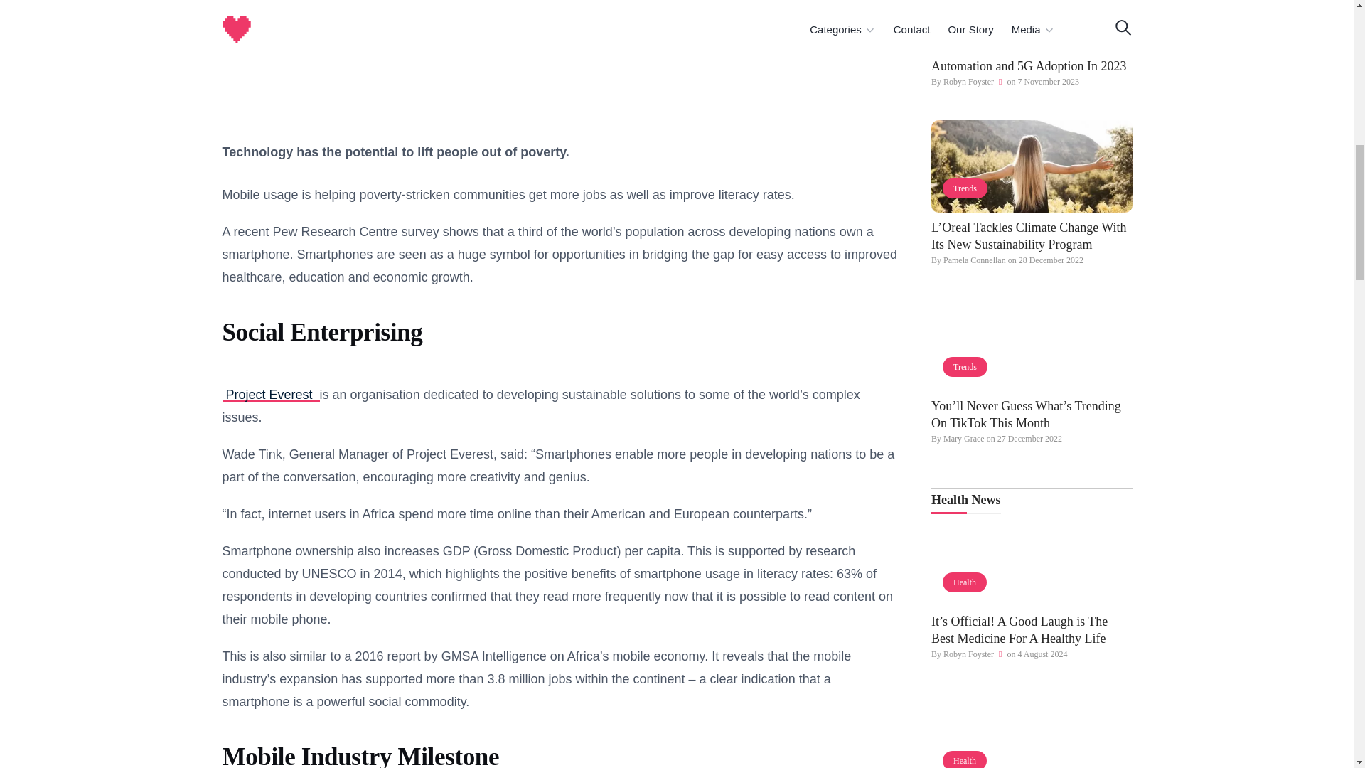 This screenshot has height=768, width=1365. What do you see at coordinates (270, 394) in the screenshot?
I see `Project Everest ` at bounding box center [270, 394].